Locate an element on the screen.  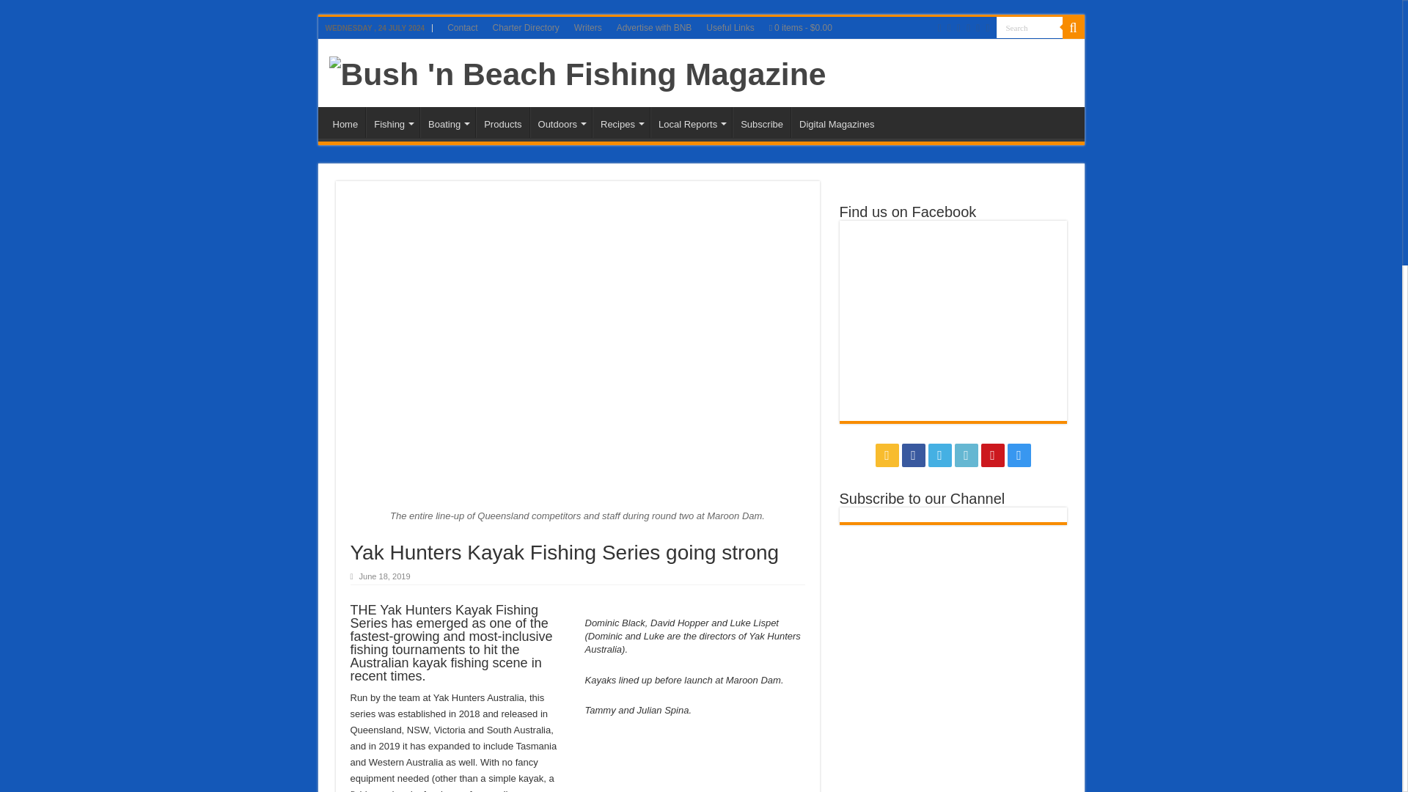
Charter Directory is located at coordinates (527, 27).